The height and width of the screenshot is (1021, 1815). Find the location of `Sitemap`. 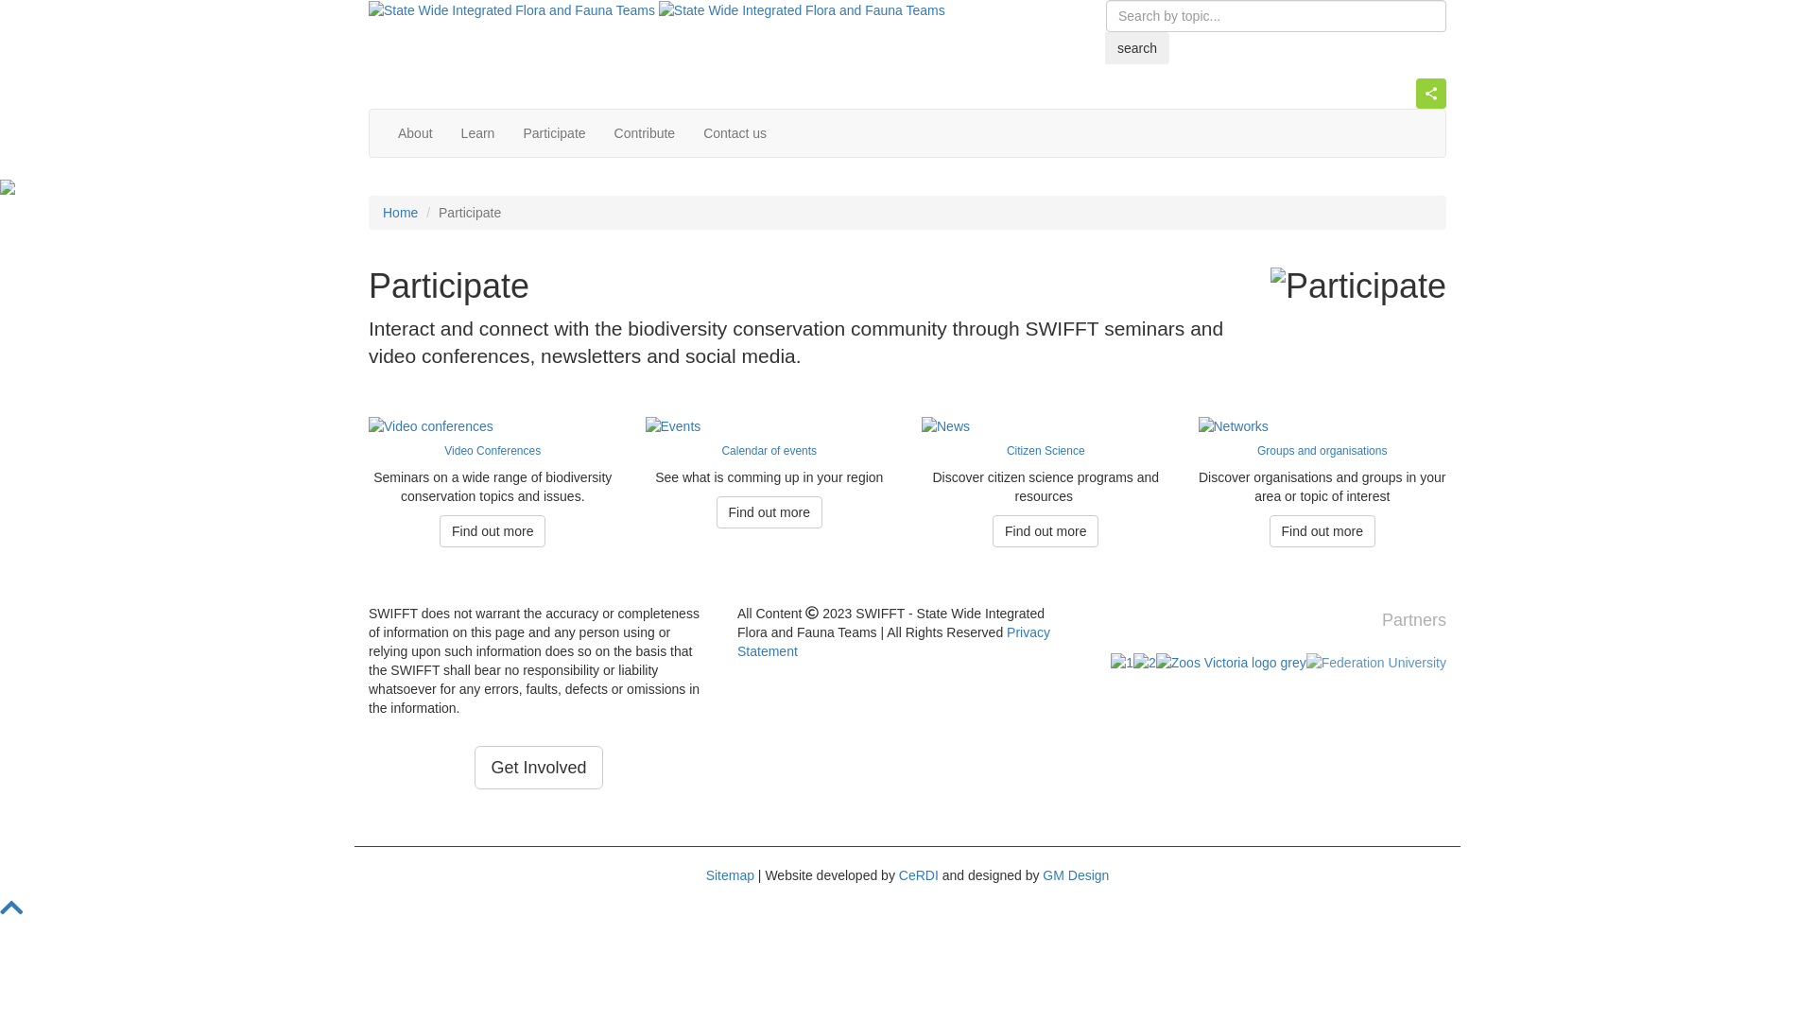

Sitemap is located at coordinates (730, 875).